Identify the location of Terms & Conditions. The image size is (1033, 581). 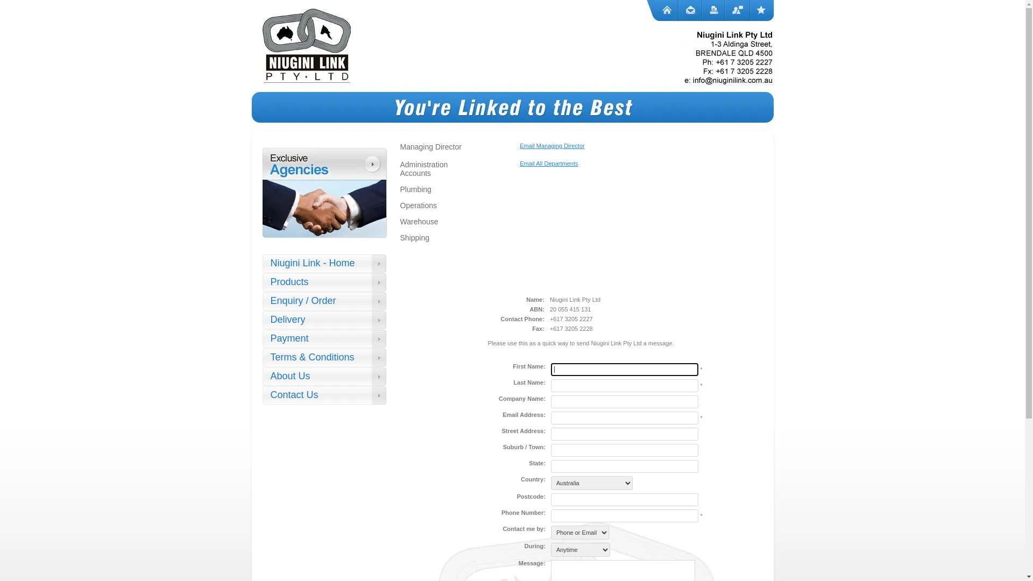
(324, 358).